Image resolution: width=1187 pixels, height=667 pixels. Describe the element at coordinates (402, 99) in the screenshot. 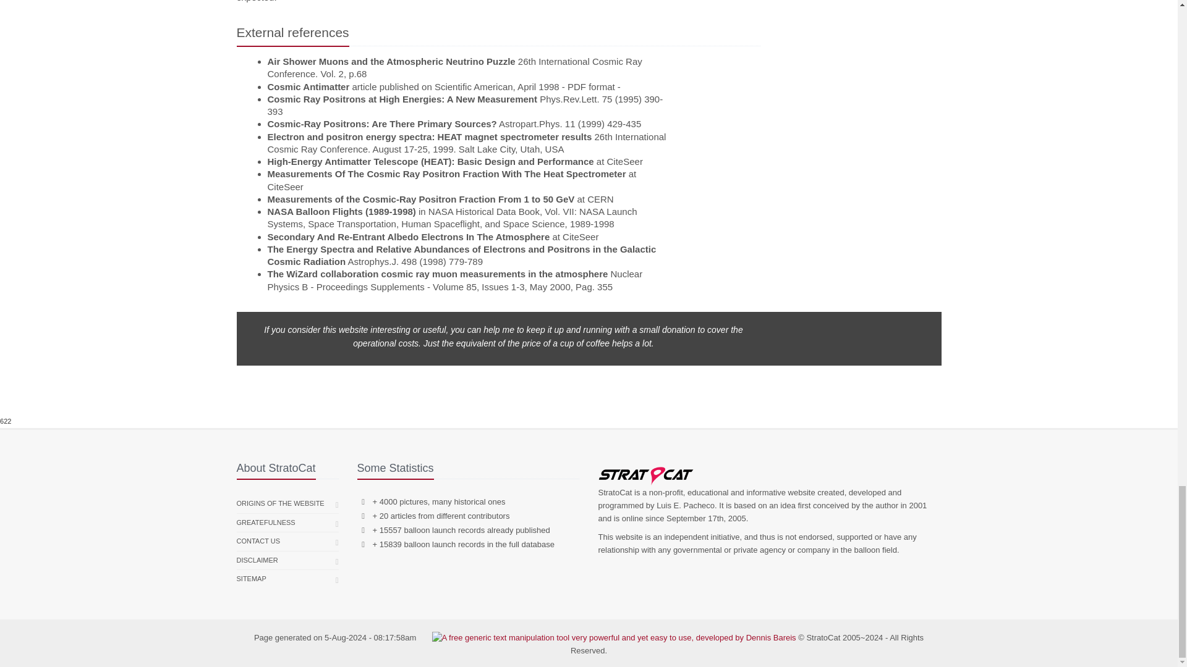

I see `Cosmic Ray Positrons at High Energies: A New Measurement` at that location.